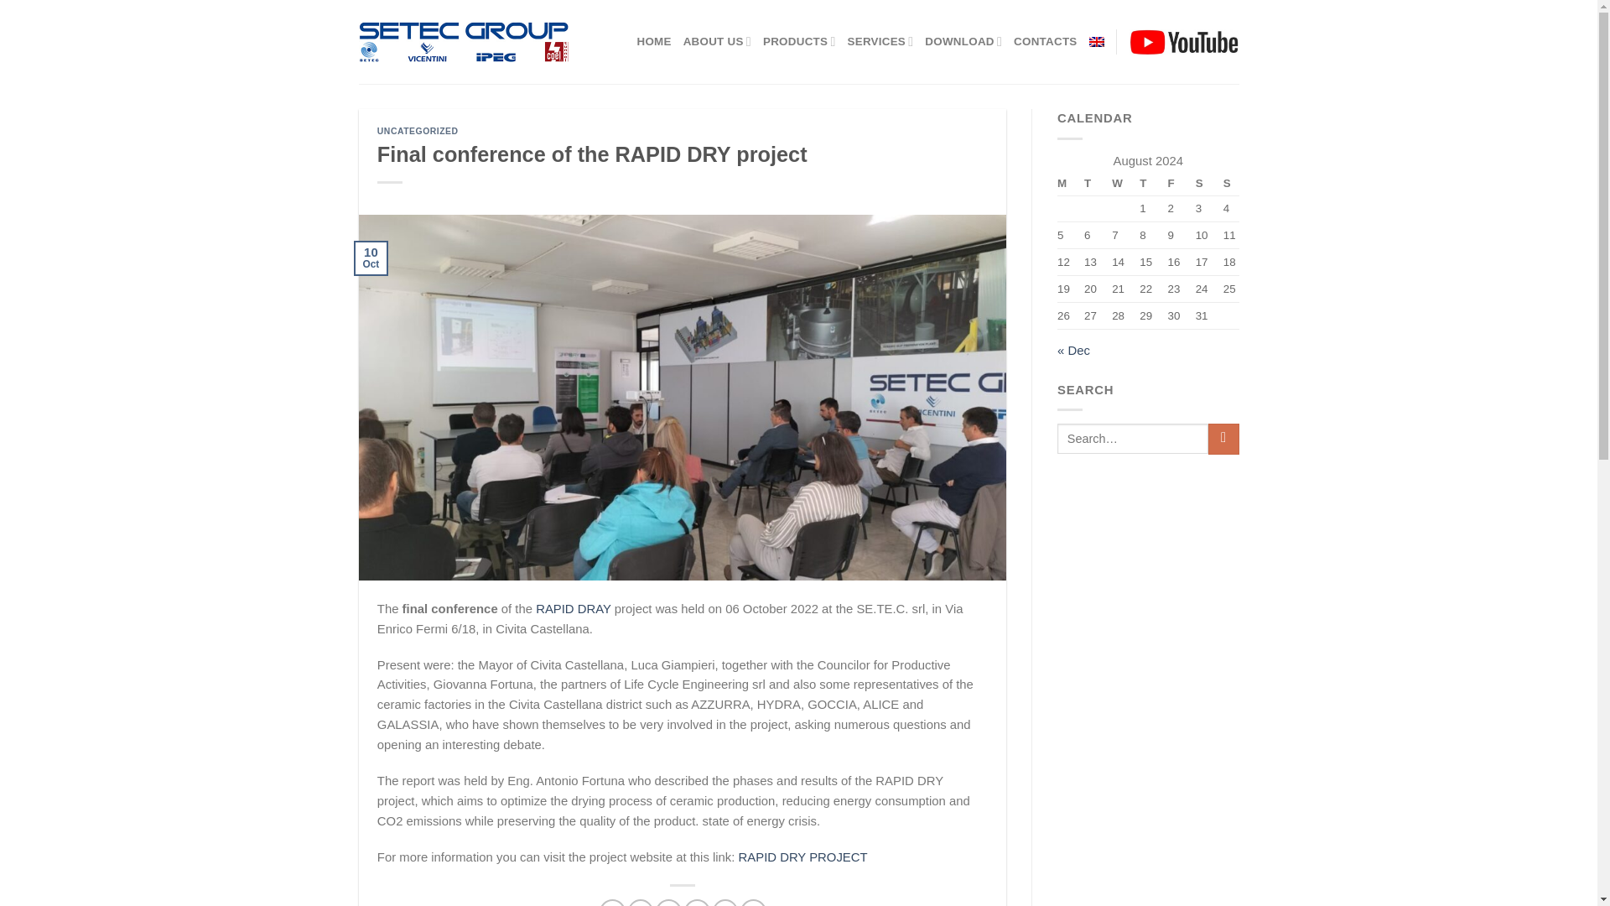  Describe the element at coordinates (753, 903) in the screenshot. I see `Share on LinkedIn` at that location.